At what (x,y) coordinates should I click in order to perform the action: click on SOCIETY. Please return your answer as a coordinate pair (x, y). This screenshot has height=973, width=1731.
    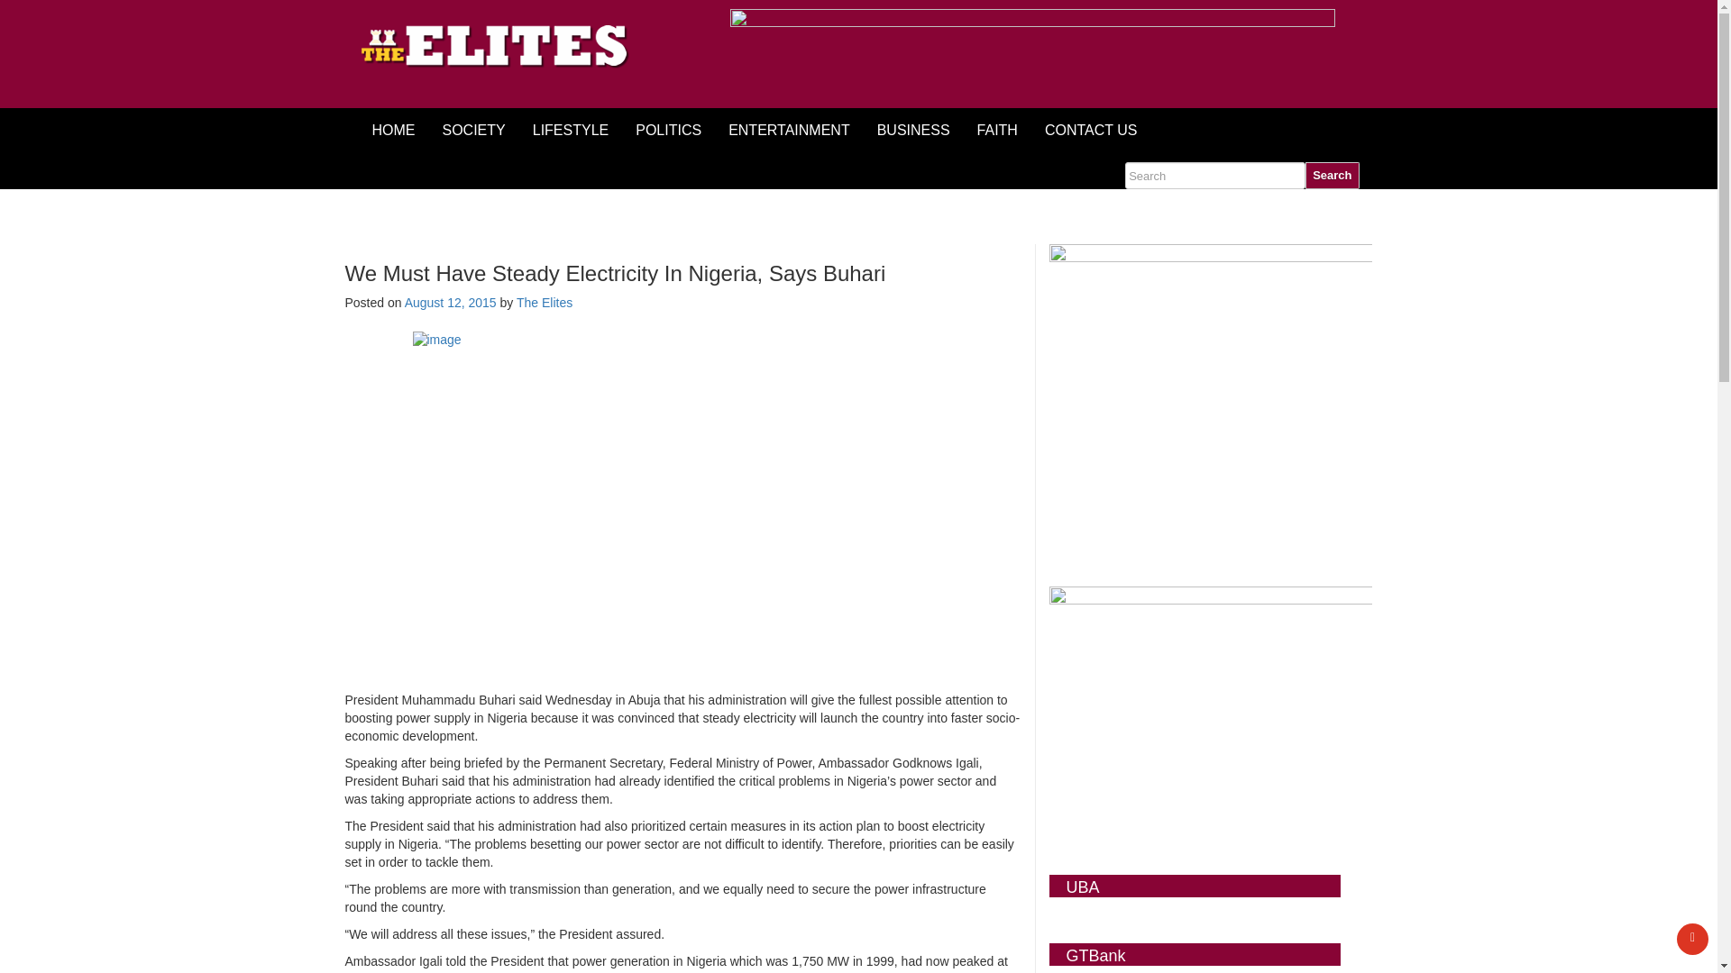
    Looking at the image, I should click on (474, 130).